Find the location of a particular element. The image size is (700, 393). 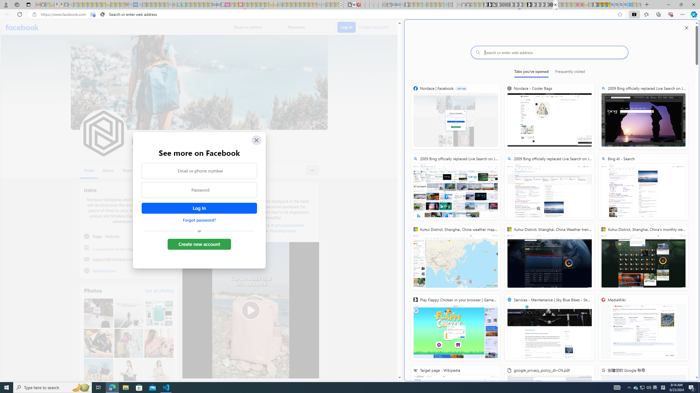

Recipes - MSN - Sleeping is located at coordinates (113, 5).